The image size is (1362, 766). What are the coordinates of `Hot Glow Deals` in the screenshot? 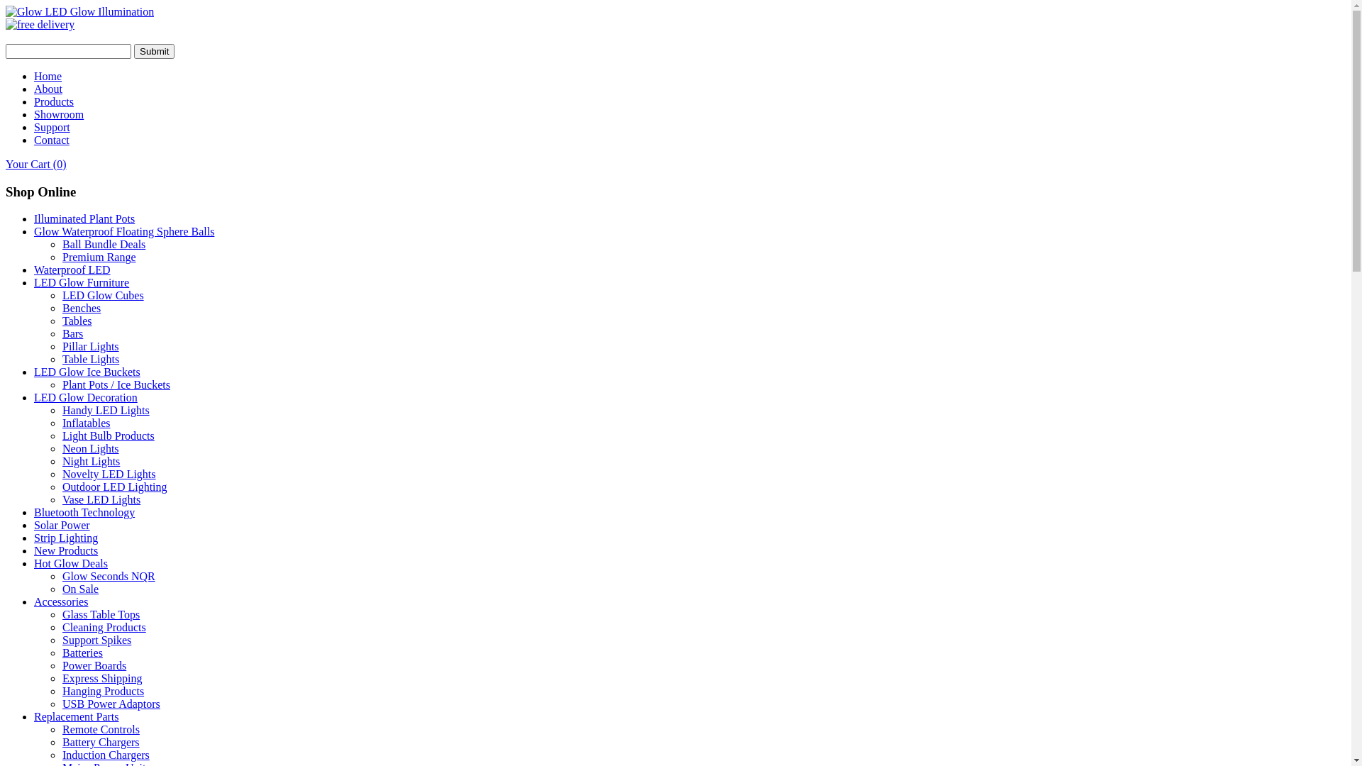 It's located at (71, 563).